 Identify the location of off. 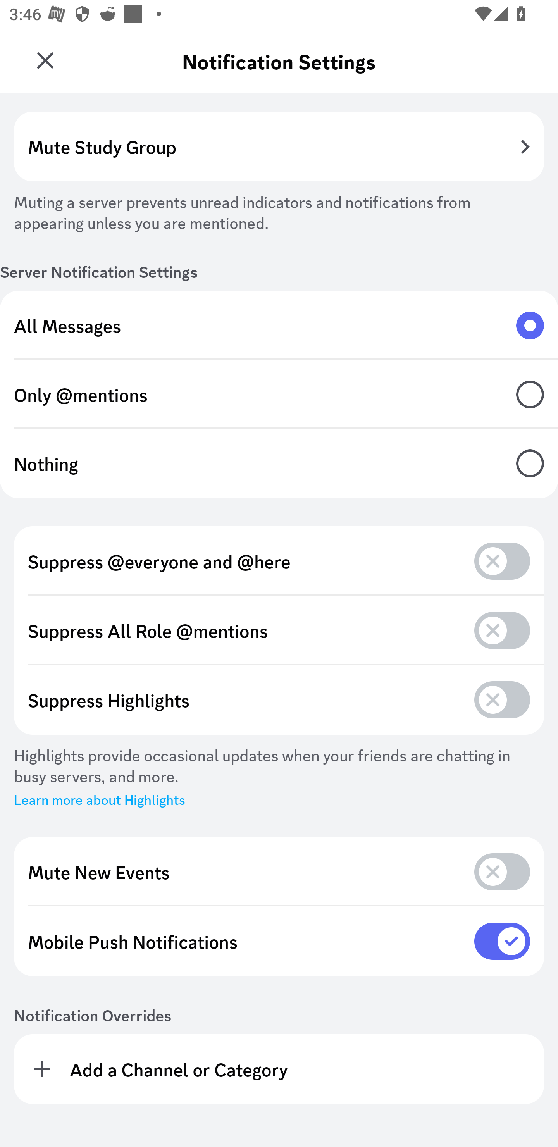
(502, 561).